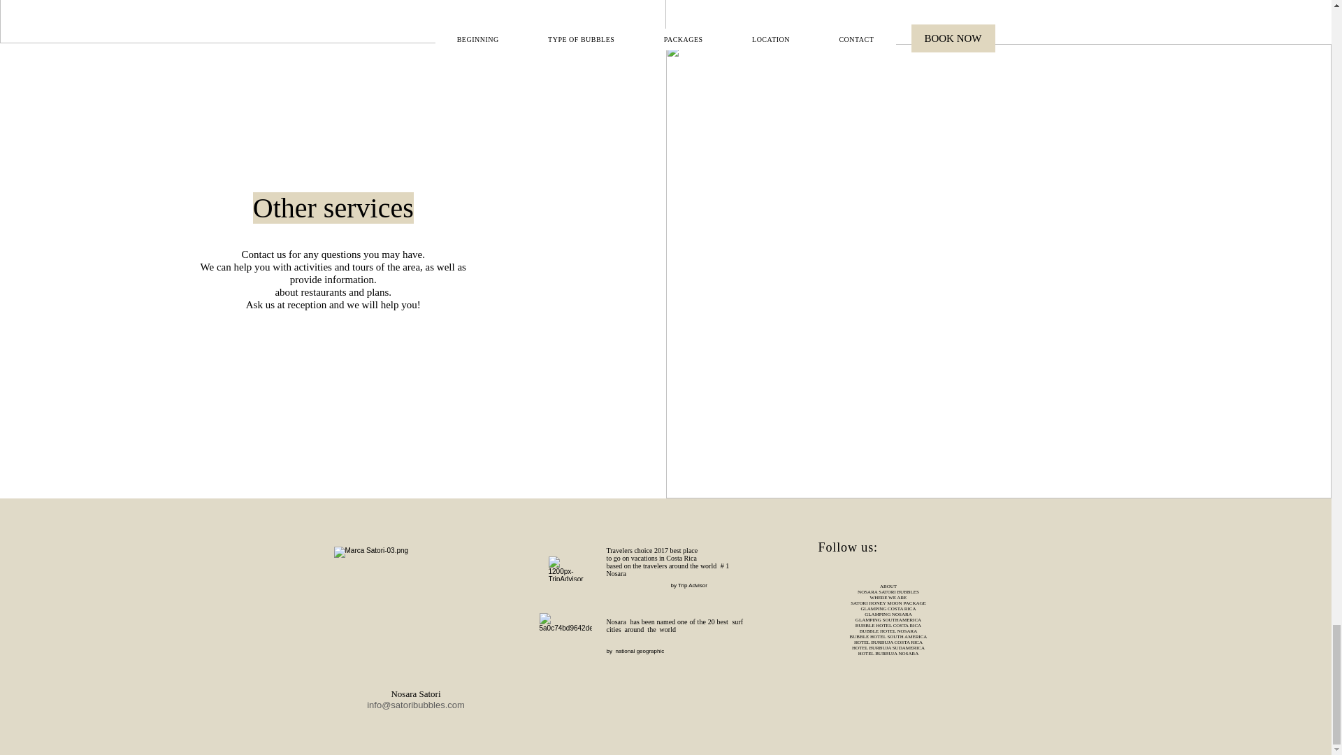 The height and width of the screenshot is (755, 1342). What do you see at coordinates (888, 586) in the screenshot?
I see `ABOUT` at bounding box center [888, 586].